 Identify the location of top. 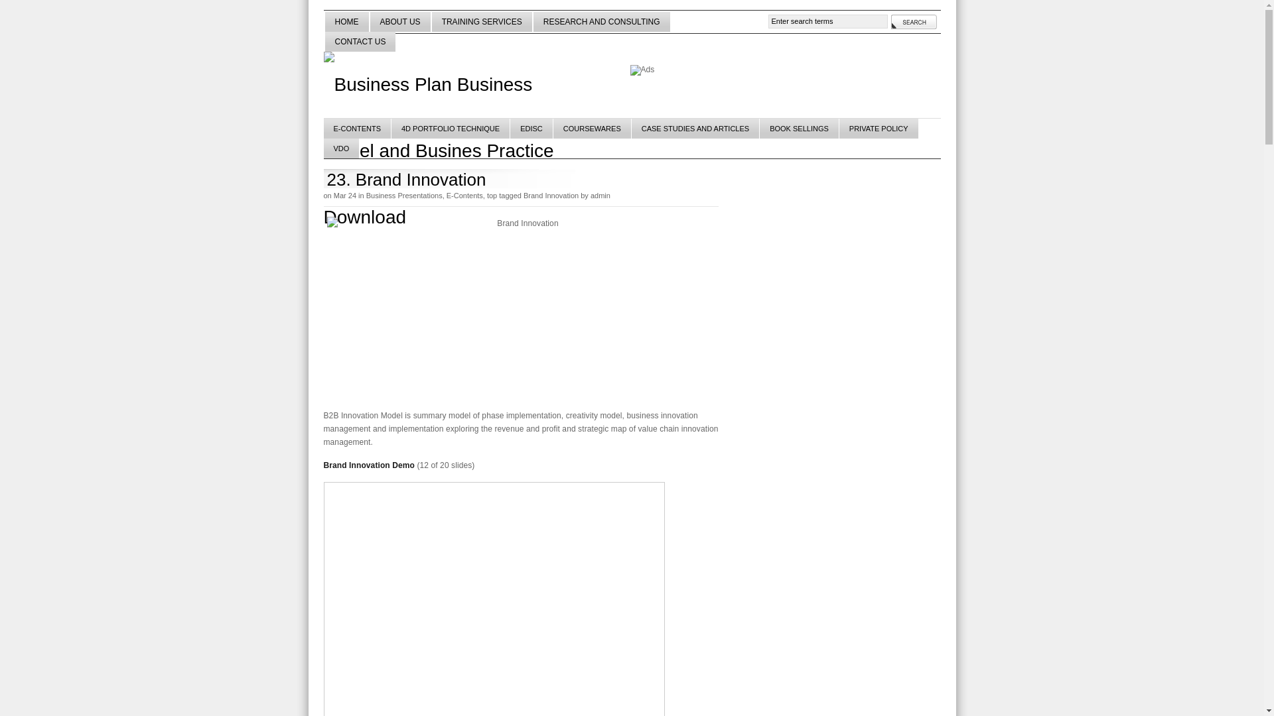
(492, 196).